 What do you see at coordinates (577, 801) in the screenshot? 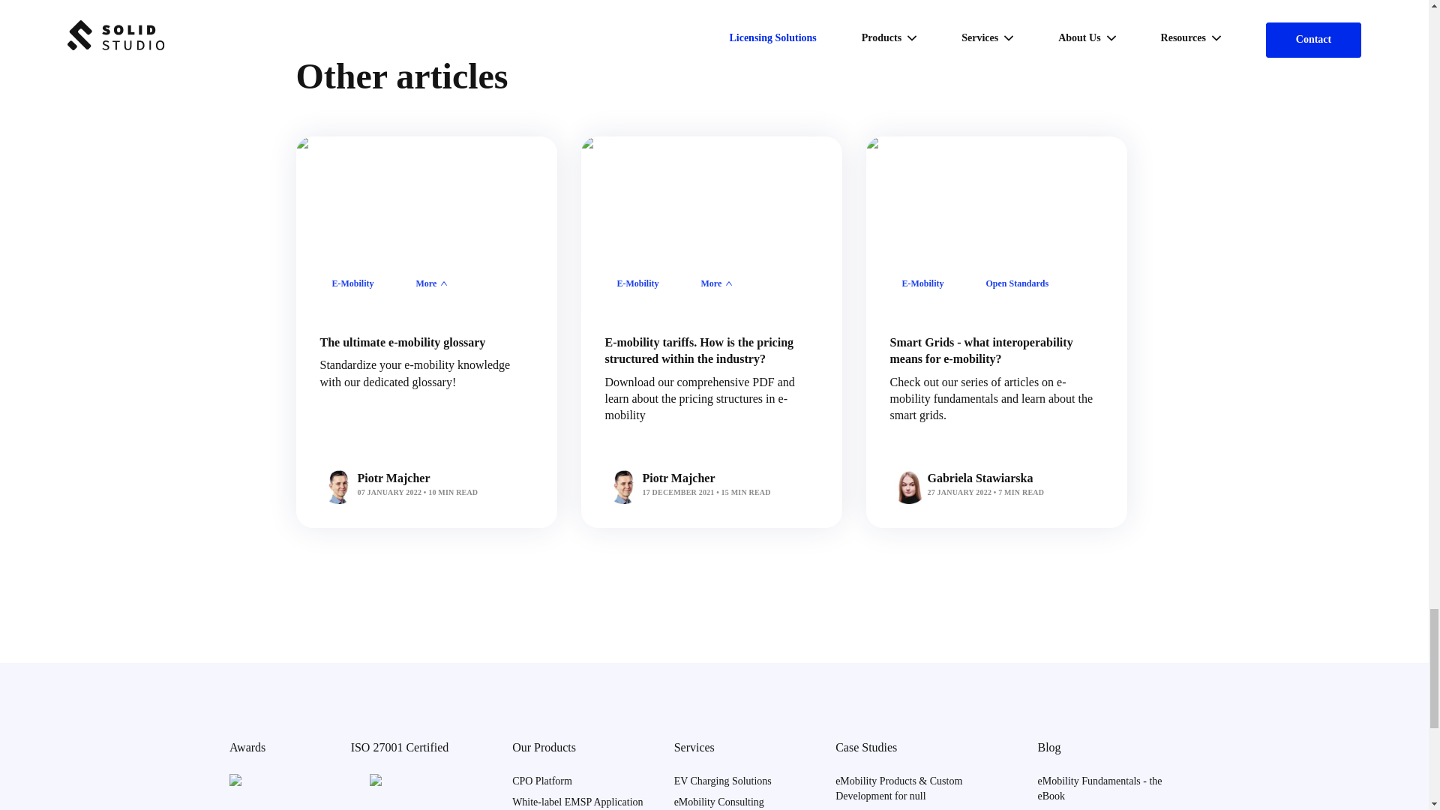
I see `White-label EMSP Application` at bounding box center [577, 801].